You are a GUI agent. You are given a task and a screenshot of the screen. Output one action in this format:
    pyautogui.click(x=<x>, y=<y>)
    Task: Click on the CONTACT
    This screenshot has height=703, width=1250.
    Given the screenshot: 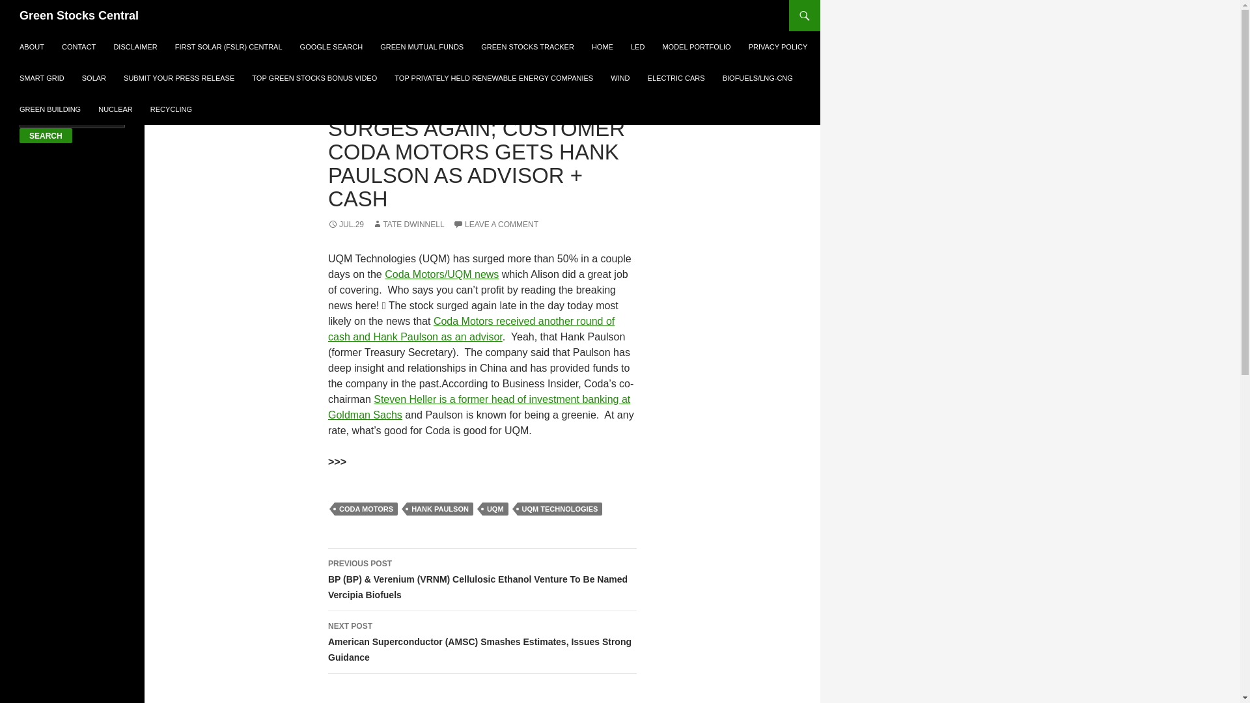 What is the action you would take?
    pyautogui.click(x=78, y=47)
    